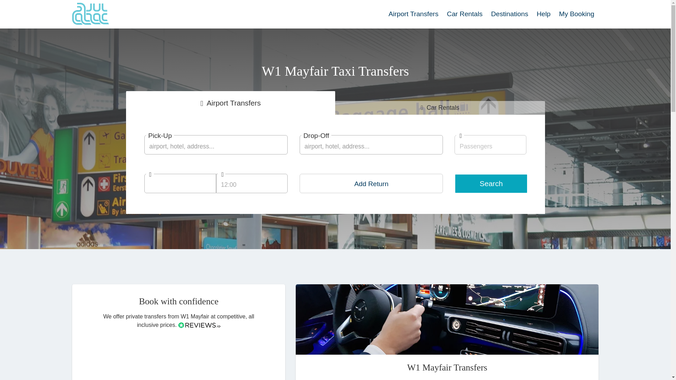 Image resolution: width=676 pixels, height=380 pixels. What do you see at coordinates (543, 14) in the screenshot?
I see `Help` at bounding box center [543, 14].